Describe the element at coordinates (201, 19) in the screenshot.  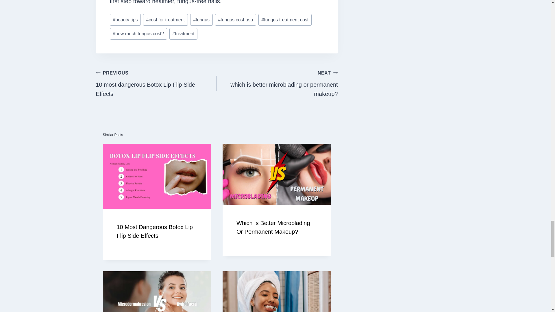
I see `fungus` at that location.